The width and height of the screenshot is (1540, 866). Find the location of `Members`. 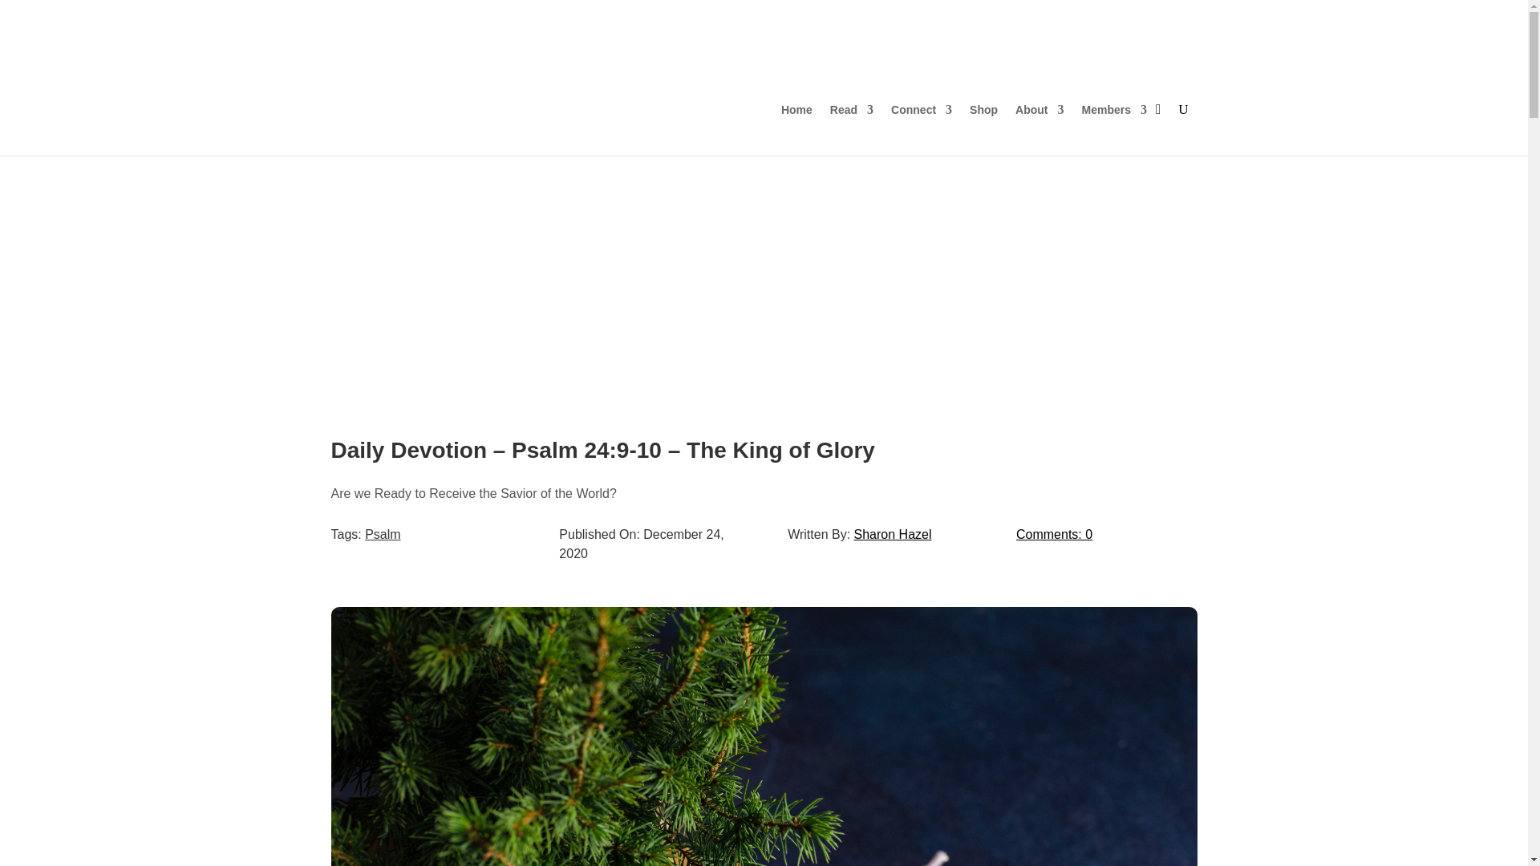

Members is located at coordinates (1115, 109).